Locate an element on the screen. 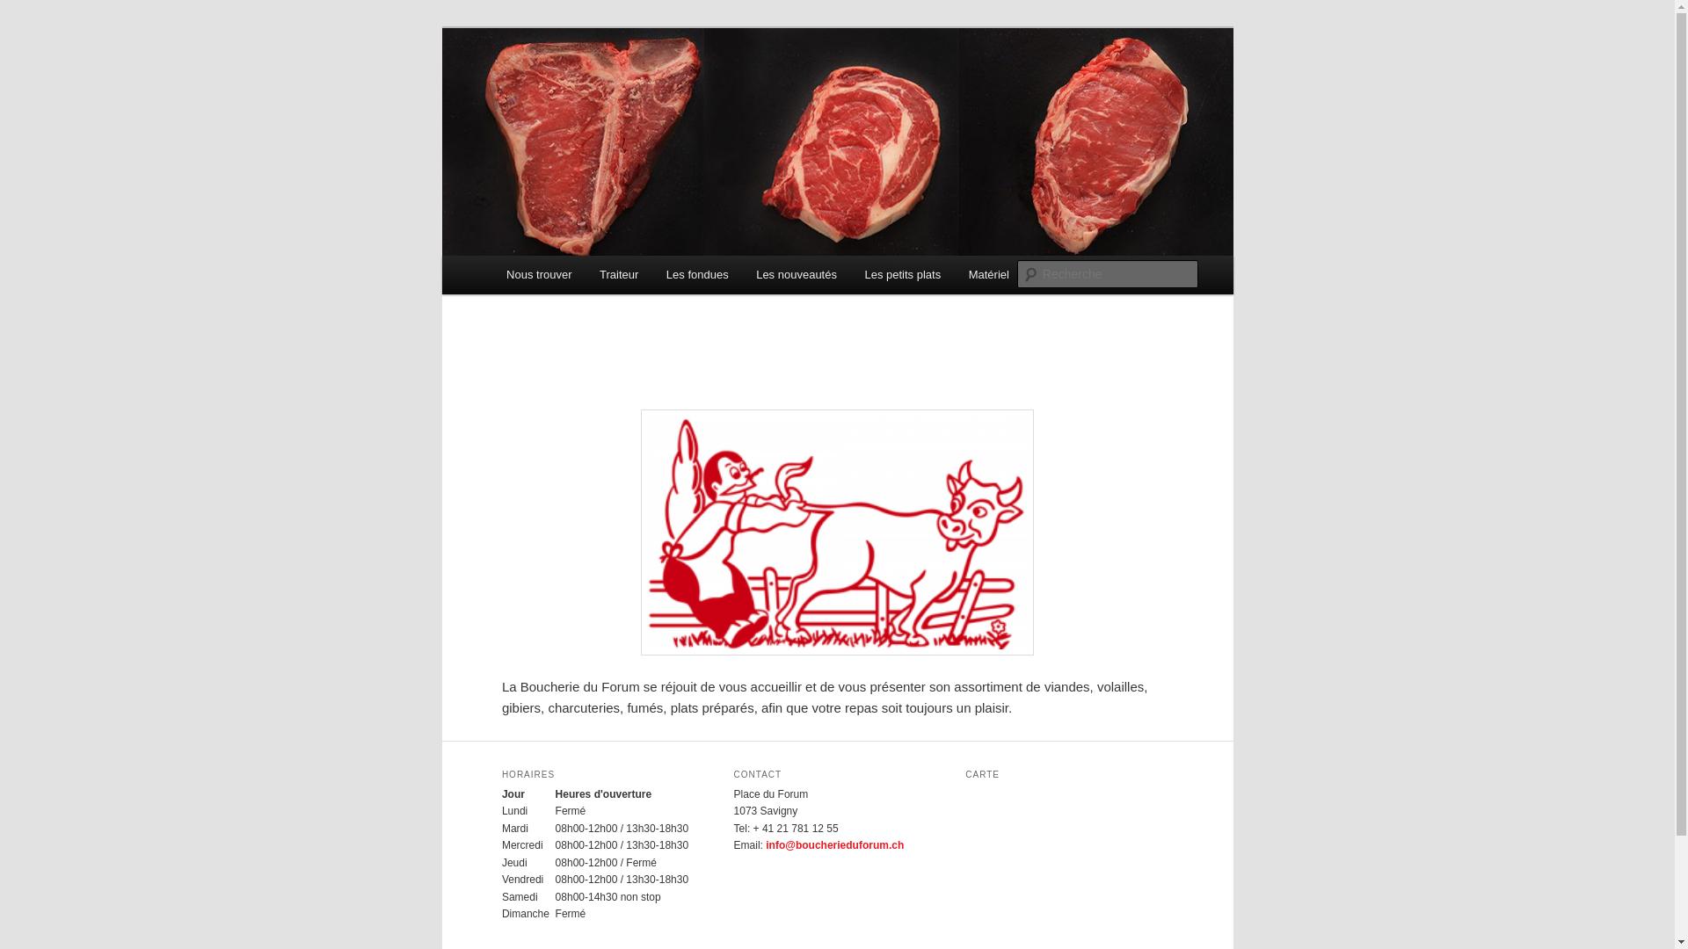  Boucherie du forum is located at coordinates (628, 91).